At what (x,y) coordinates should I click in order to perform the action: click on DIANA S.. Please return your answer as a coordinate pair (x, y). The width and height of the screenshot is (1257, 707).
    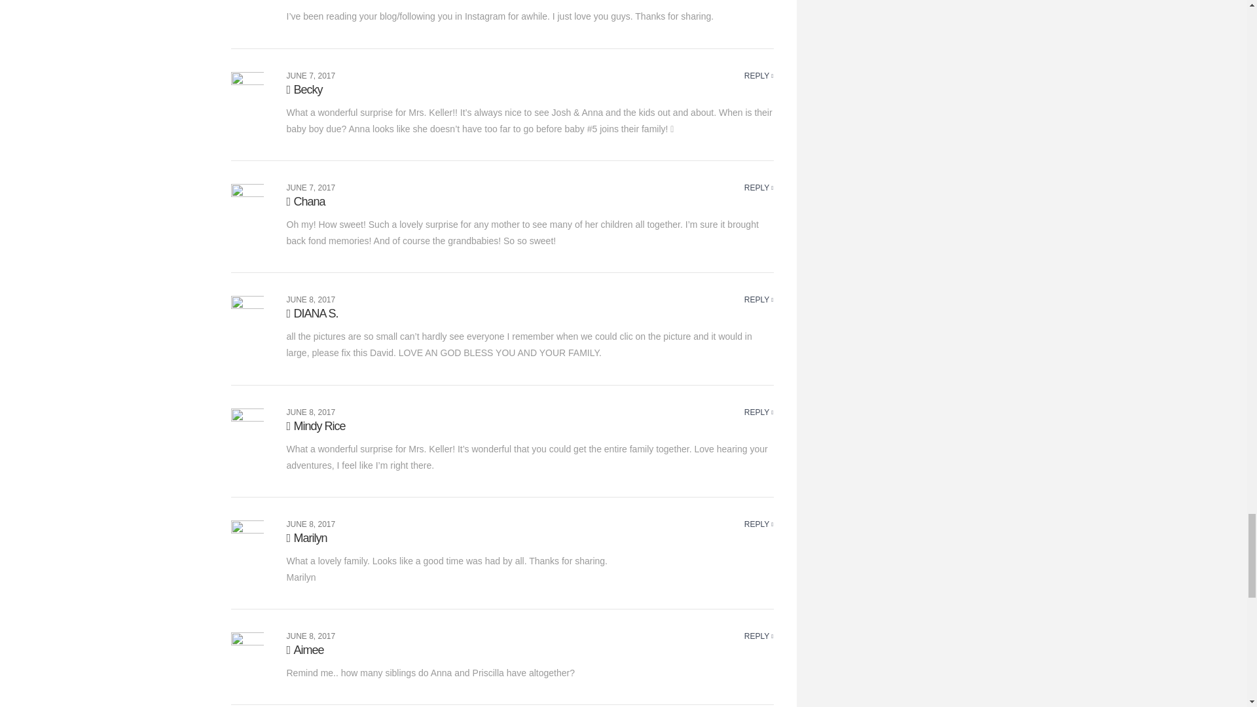
    Looking at the image, I should click on (312, 313).